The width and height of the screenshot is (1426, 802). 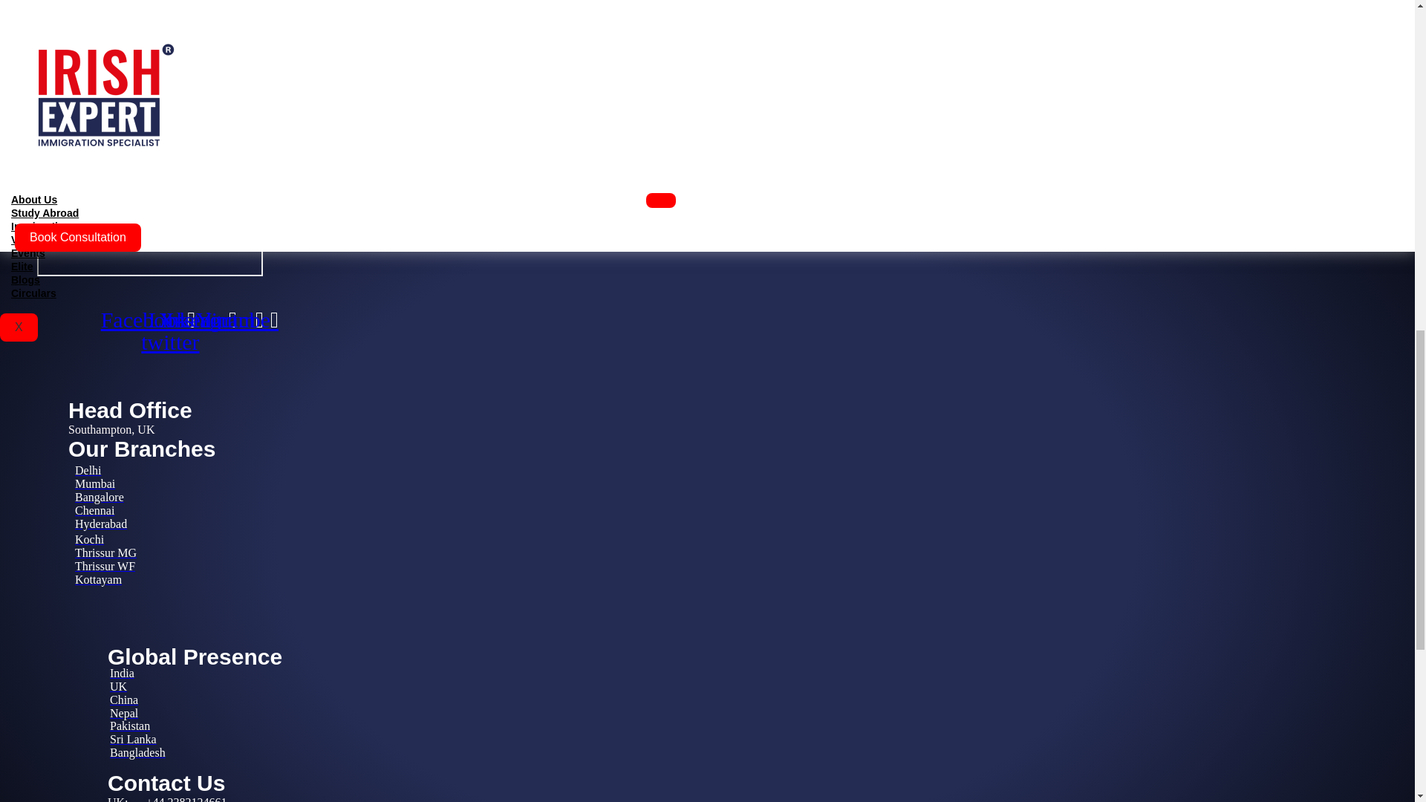 I want to click on Thrissur MG, so click(x=105, y=552).